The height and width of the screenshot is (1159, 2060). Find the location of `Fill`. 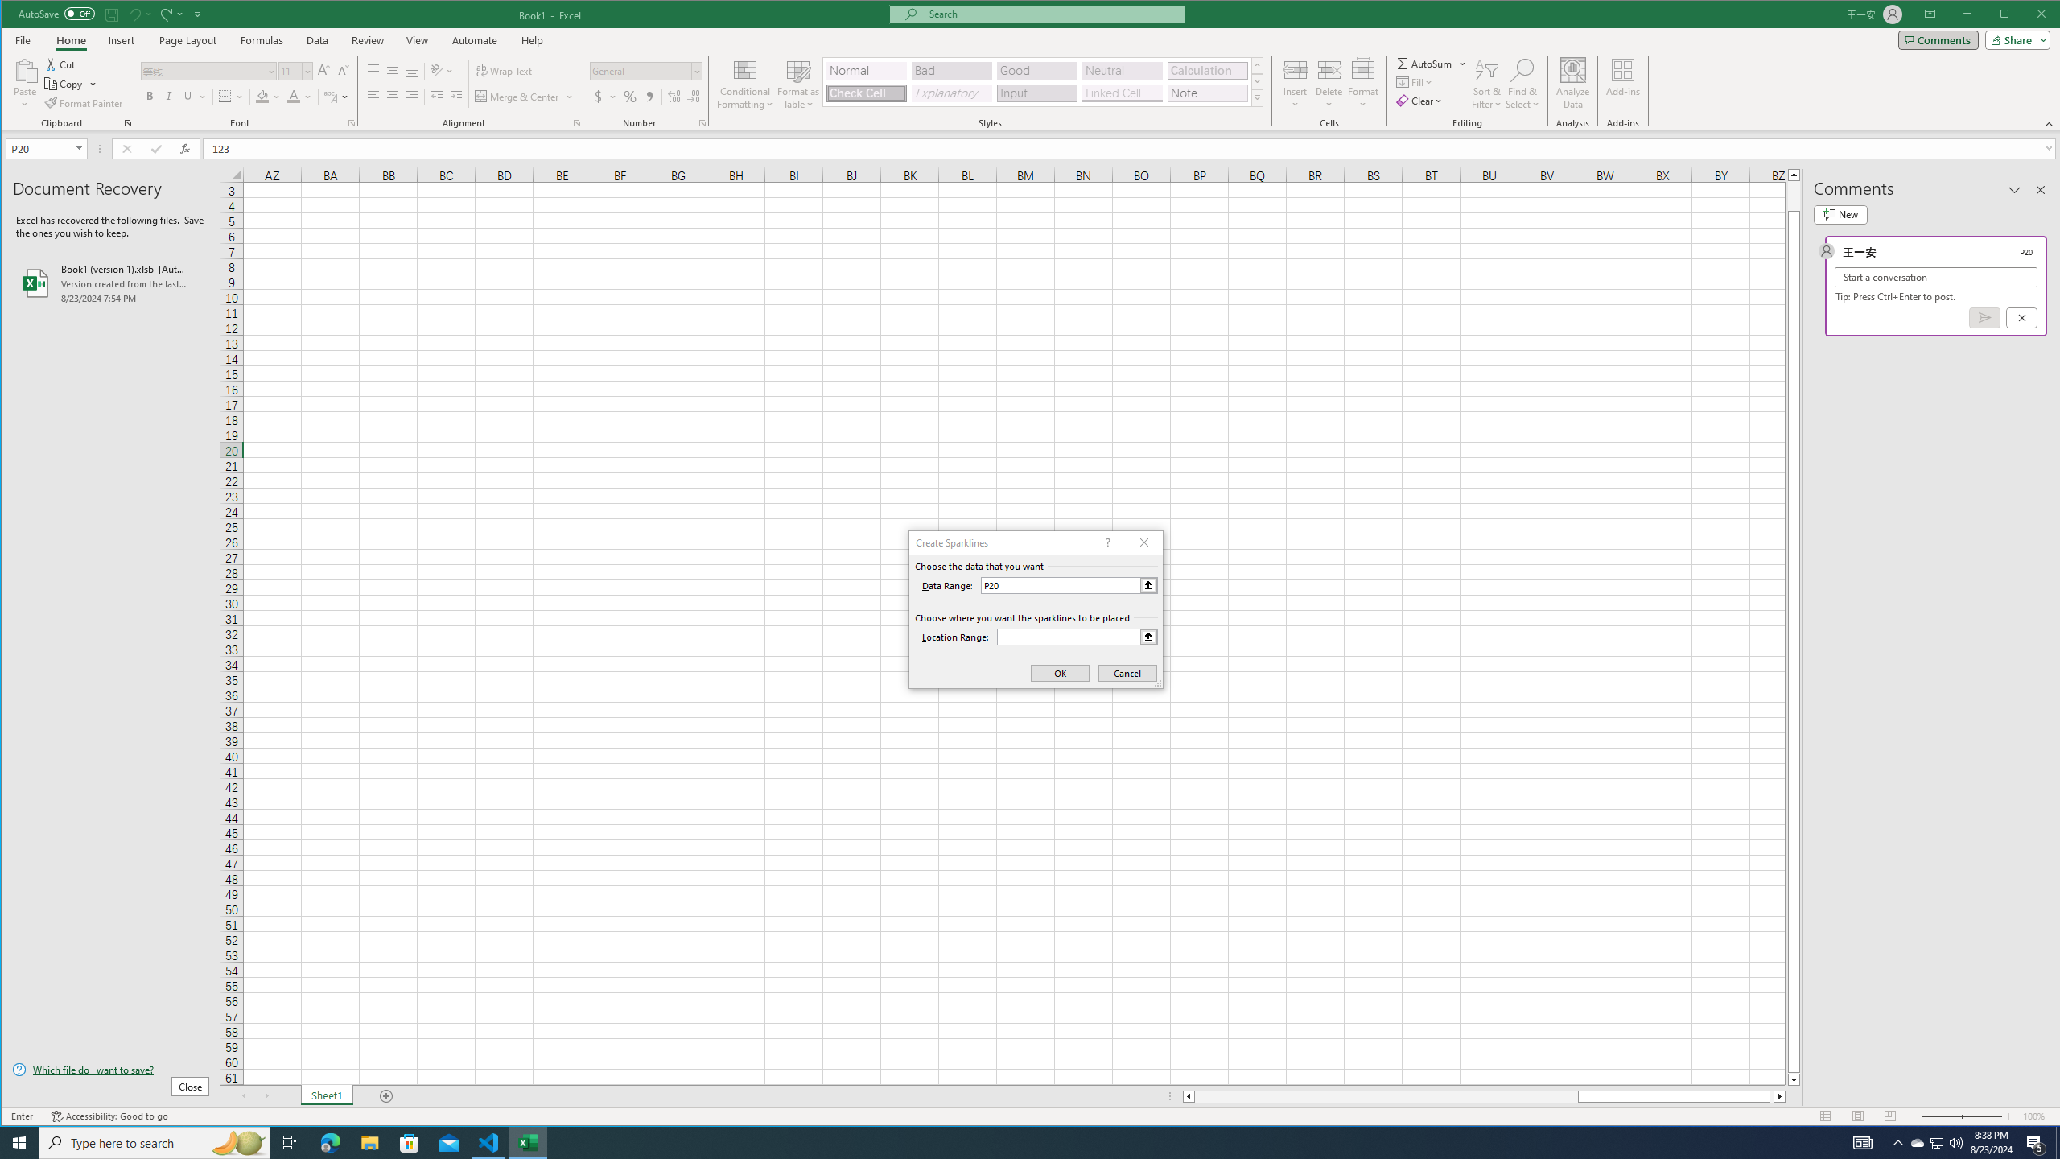

Fill is located at coordinates (1416, 82).